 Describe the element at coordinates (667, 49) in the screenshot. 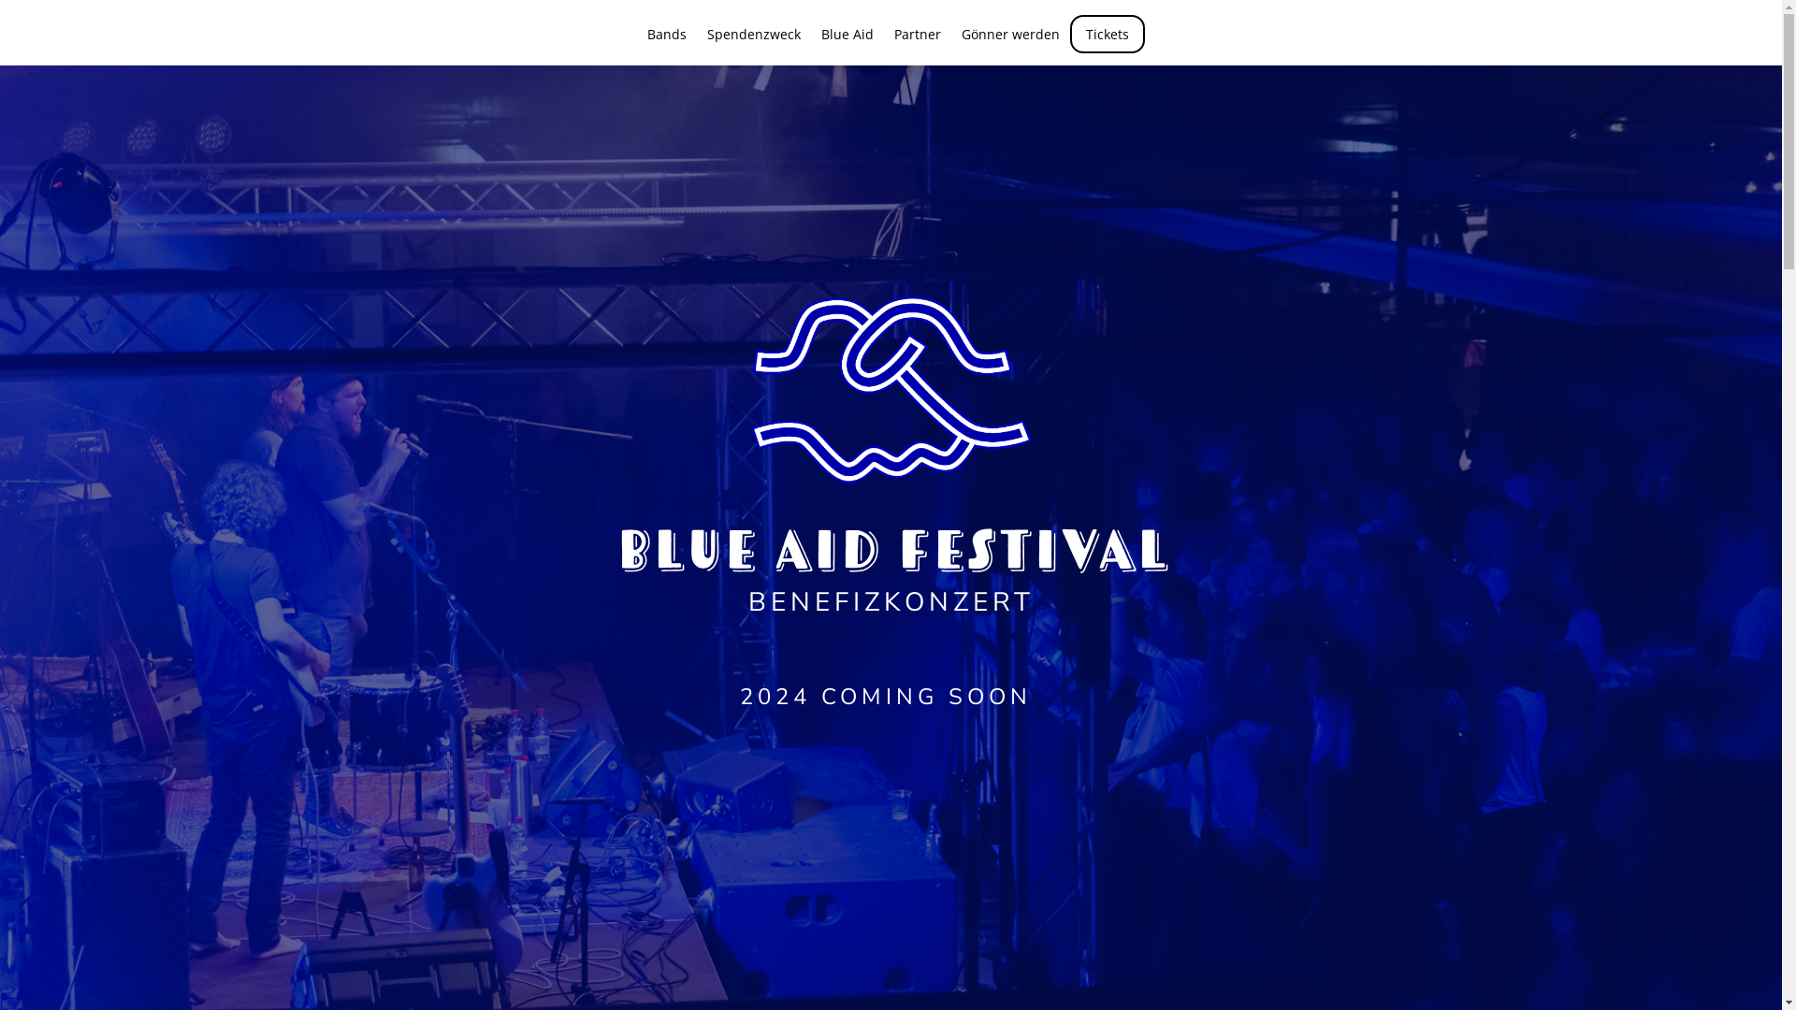

I see `Bands` at that location.